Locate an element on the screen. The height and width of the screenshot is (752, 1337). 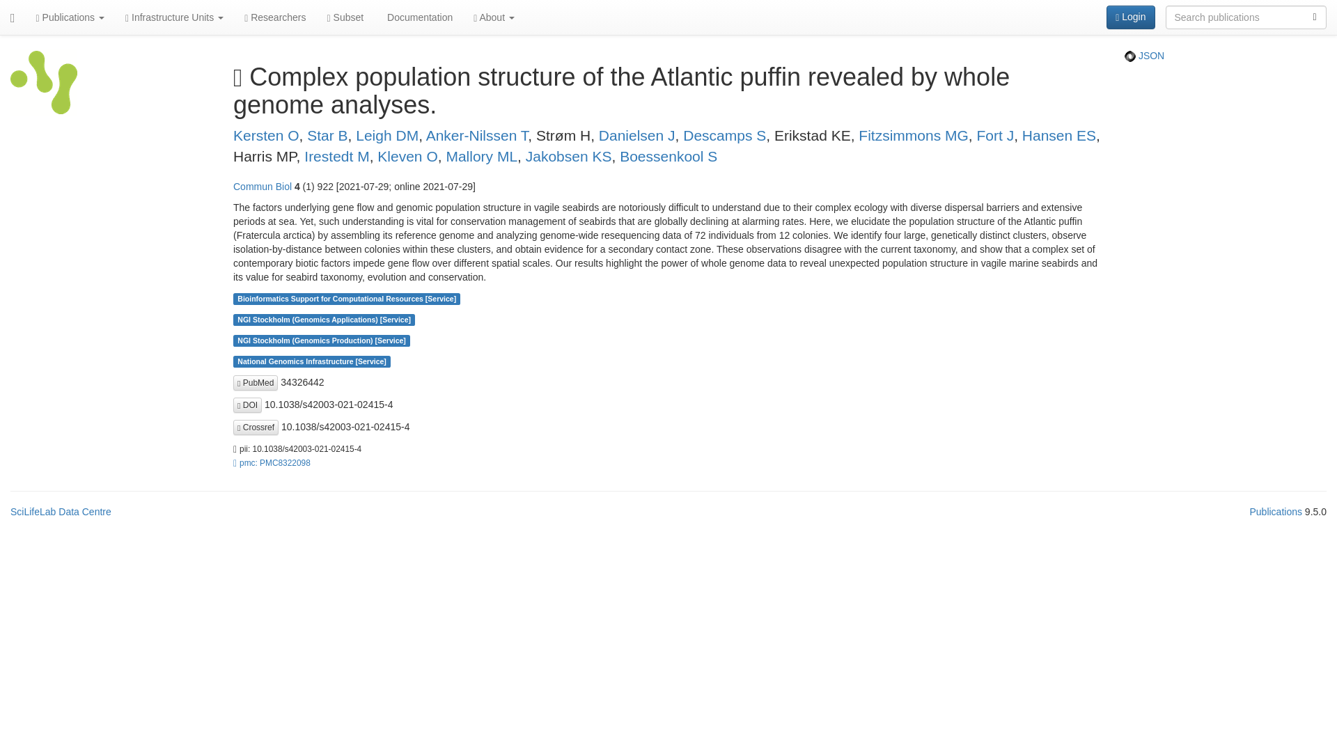
Researchers is located at coordinates (274, 17).